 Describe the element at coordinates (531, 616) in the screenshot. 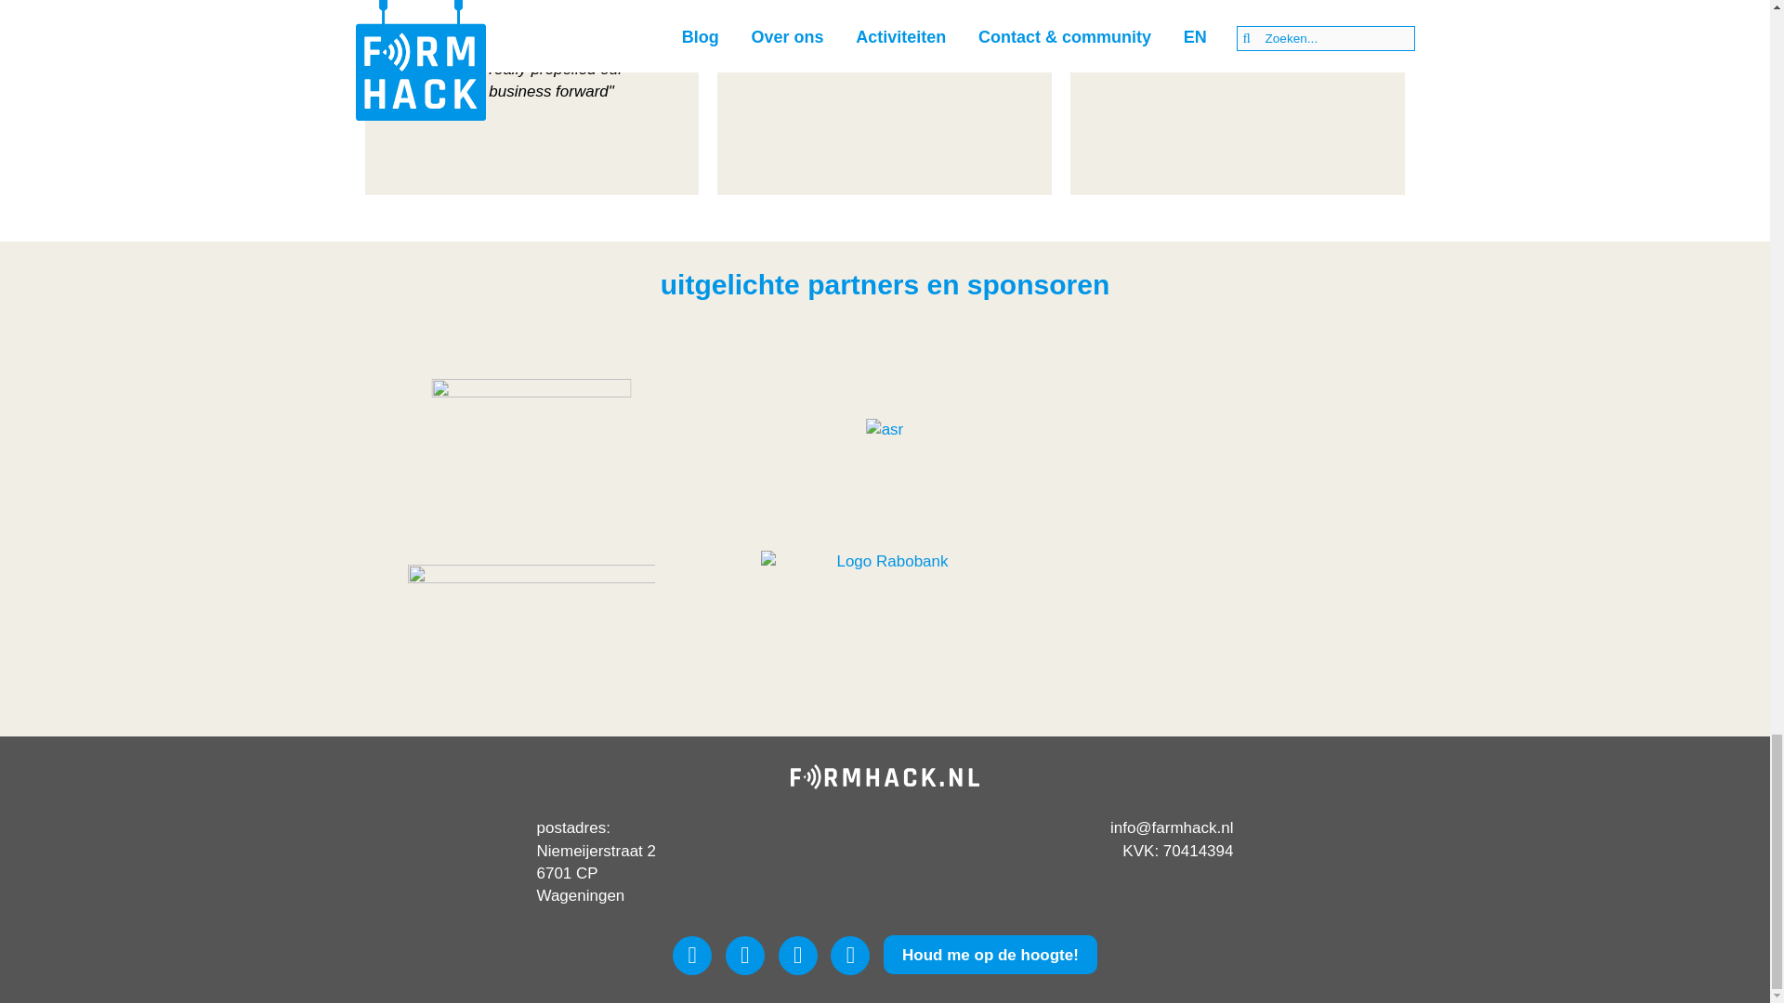

I see `Vitens` at that location.